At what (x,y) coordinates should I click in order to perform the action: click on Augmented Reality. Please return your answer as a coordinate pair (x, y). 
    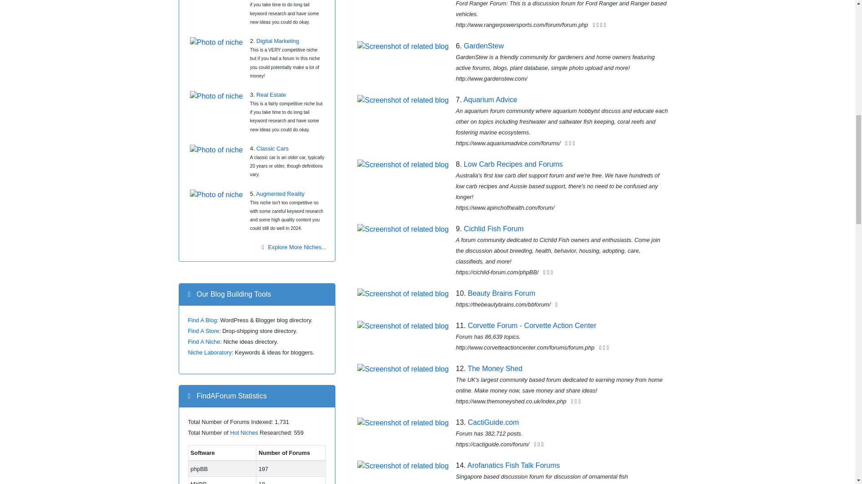
    Looking at the image, I should click on (280, 194).